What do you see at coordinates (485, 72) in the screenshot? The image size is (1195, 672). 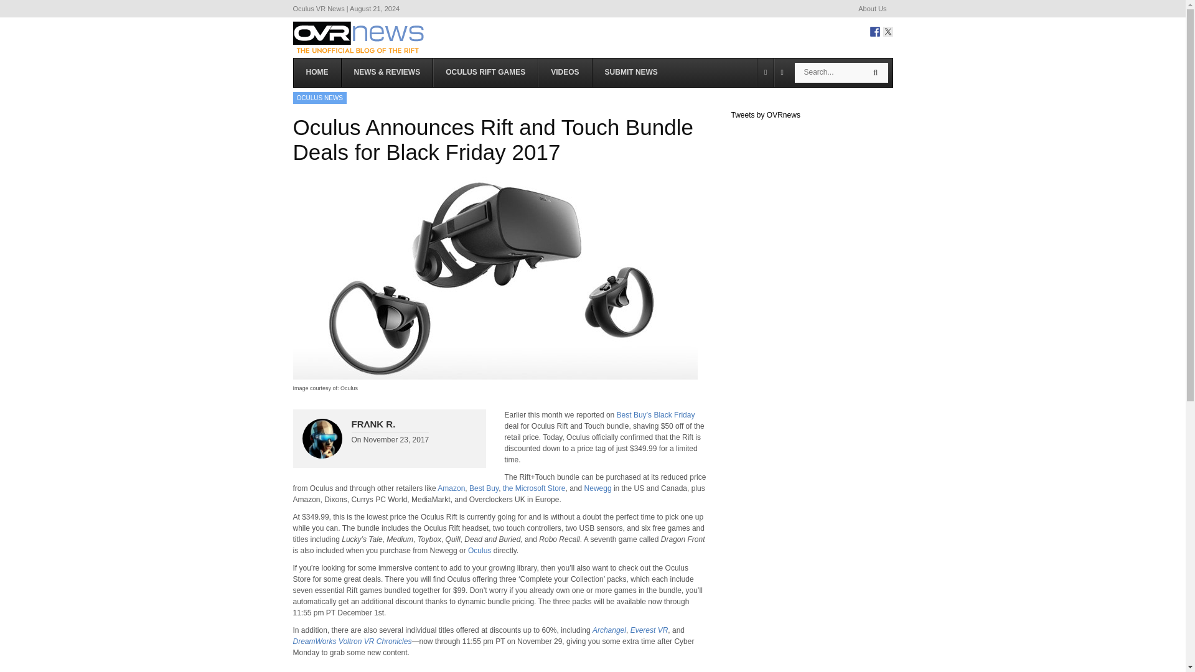 I see `Discover Oculus Rift Games and Apps` at bounding box center [485, 72].